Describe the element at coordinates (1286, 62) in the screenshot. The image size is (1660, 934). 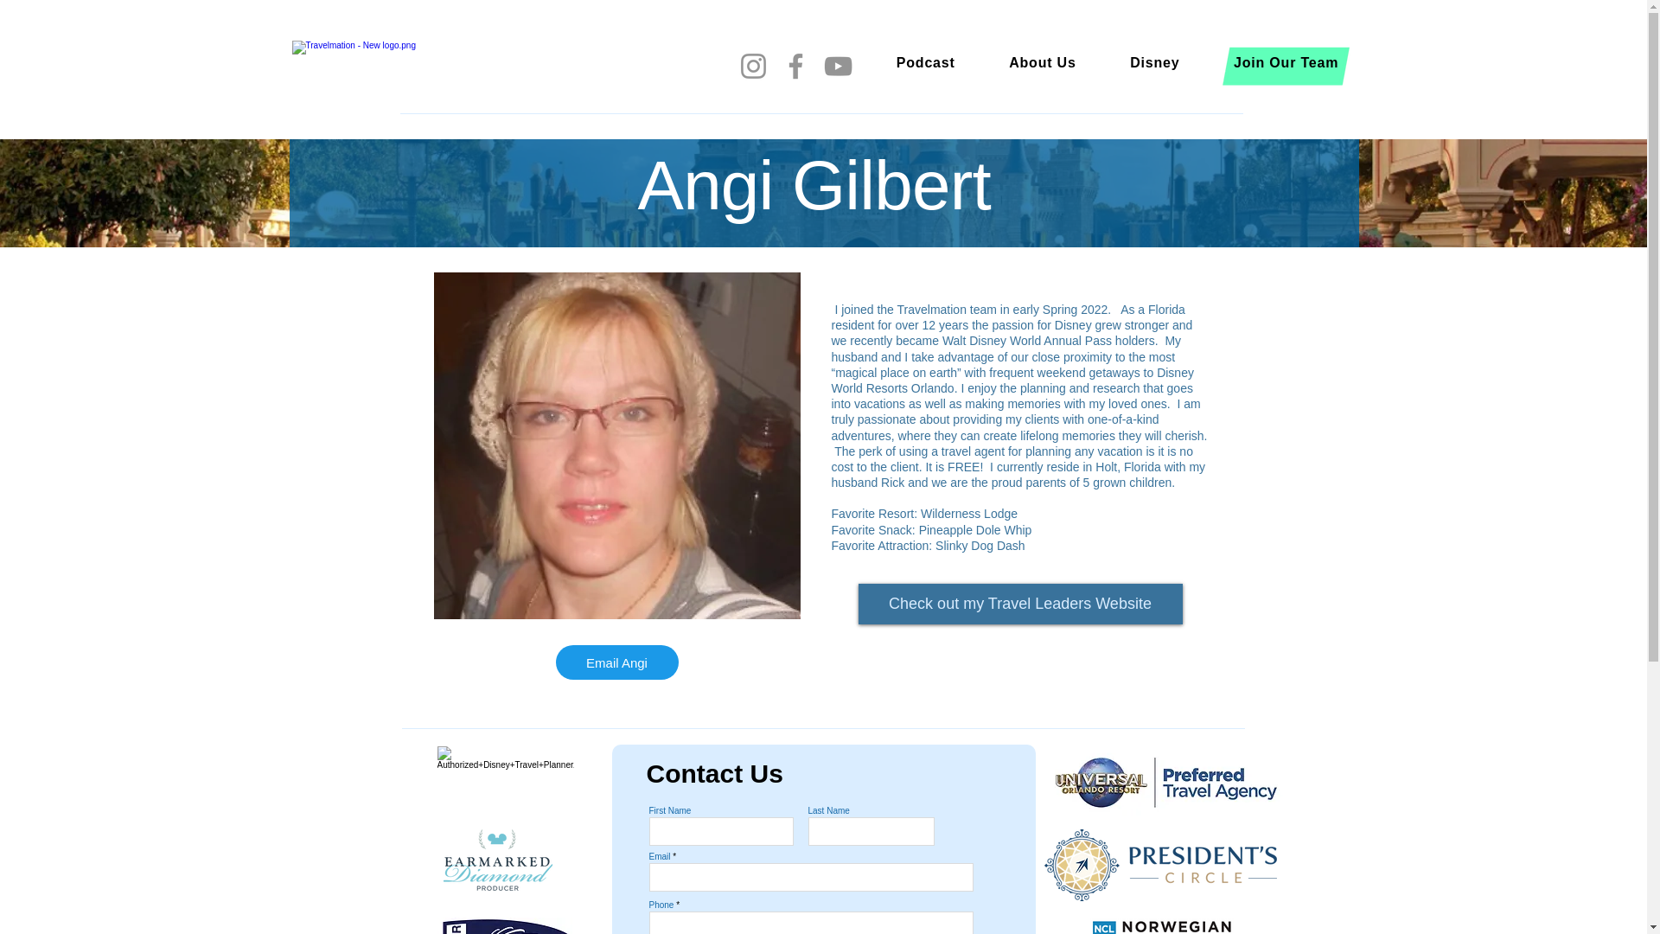
I see `Join Our Team` at that location.